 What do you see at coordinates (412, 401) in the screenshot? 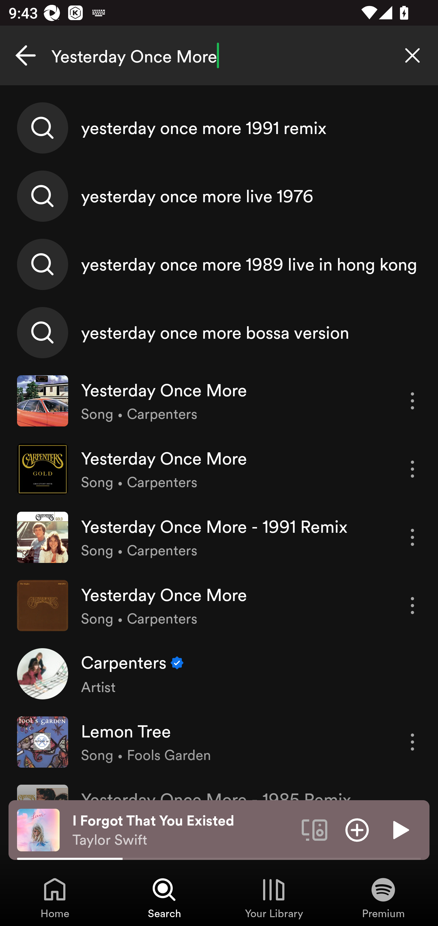
I see `More options for song Yesterday Once More` at bounding box center [412, 401].